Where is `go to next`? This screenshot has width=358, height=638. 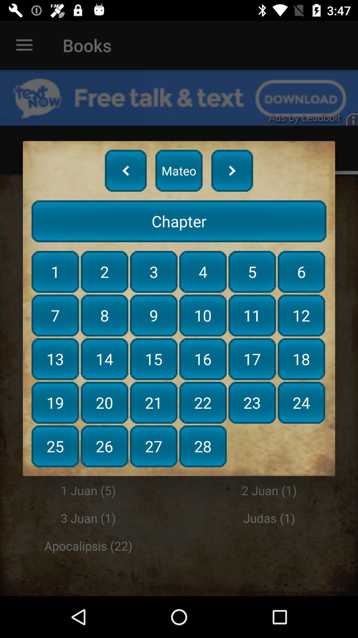
go to next is located at coordinates (232, 170).